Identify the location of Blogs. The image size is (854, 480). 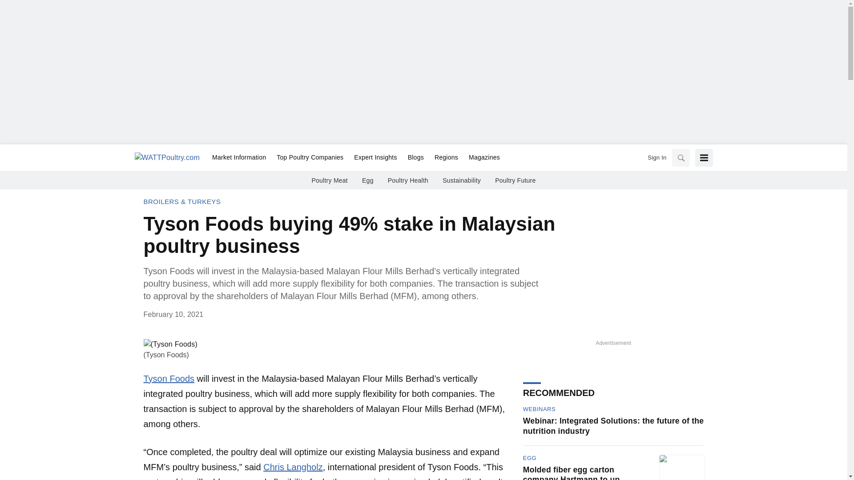
(415, 158).